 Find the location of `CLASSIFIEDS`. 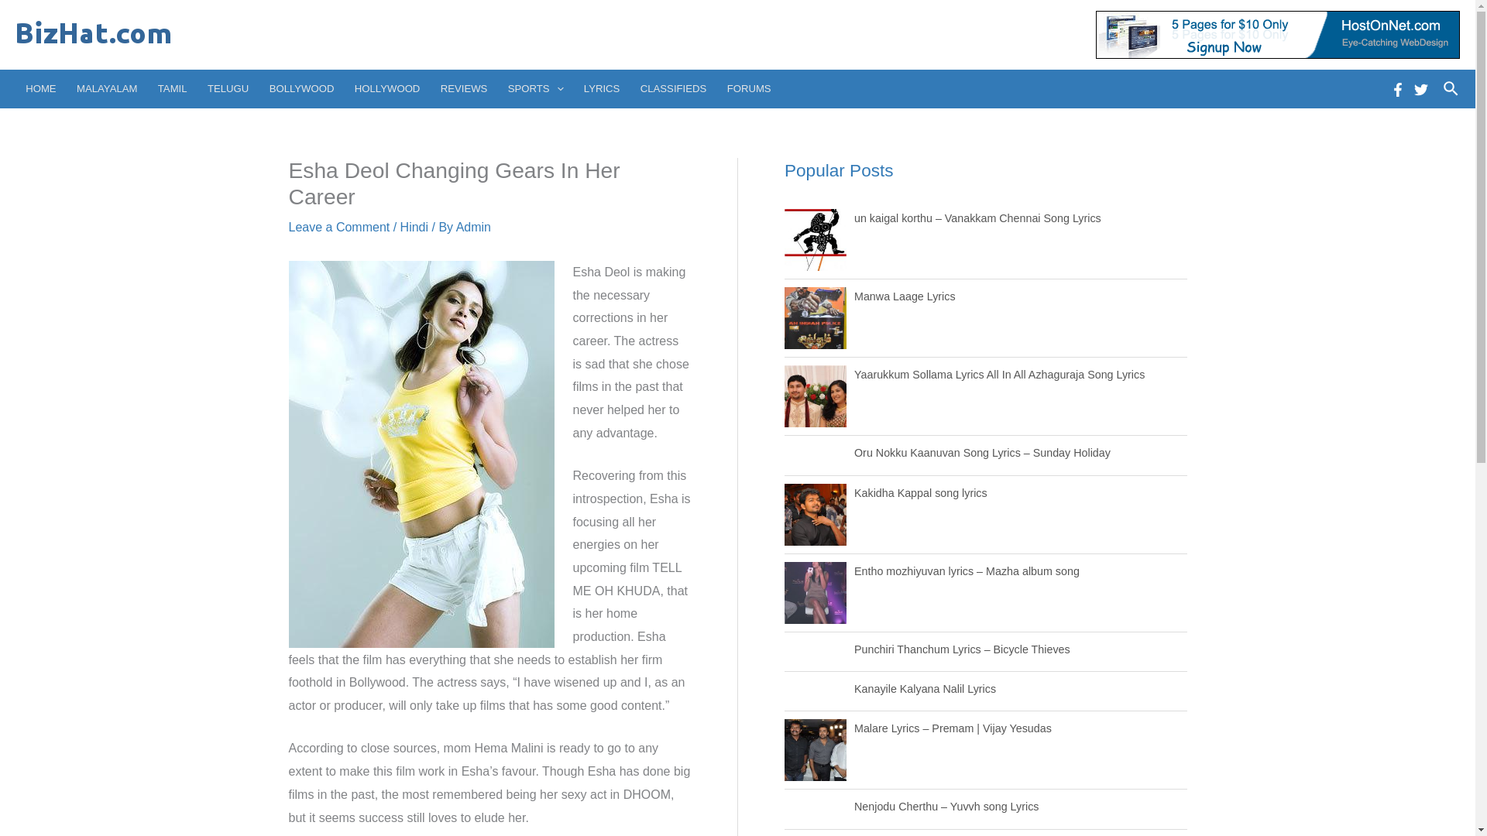

CLASSIFIEDS is located at coordinates (674, 88).